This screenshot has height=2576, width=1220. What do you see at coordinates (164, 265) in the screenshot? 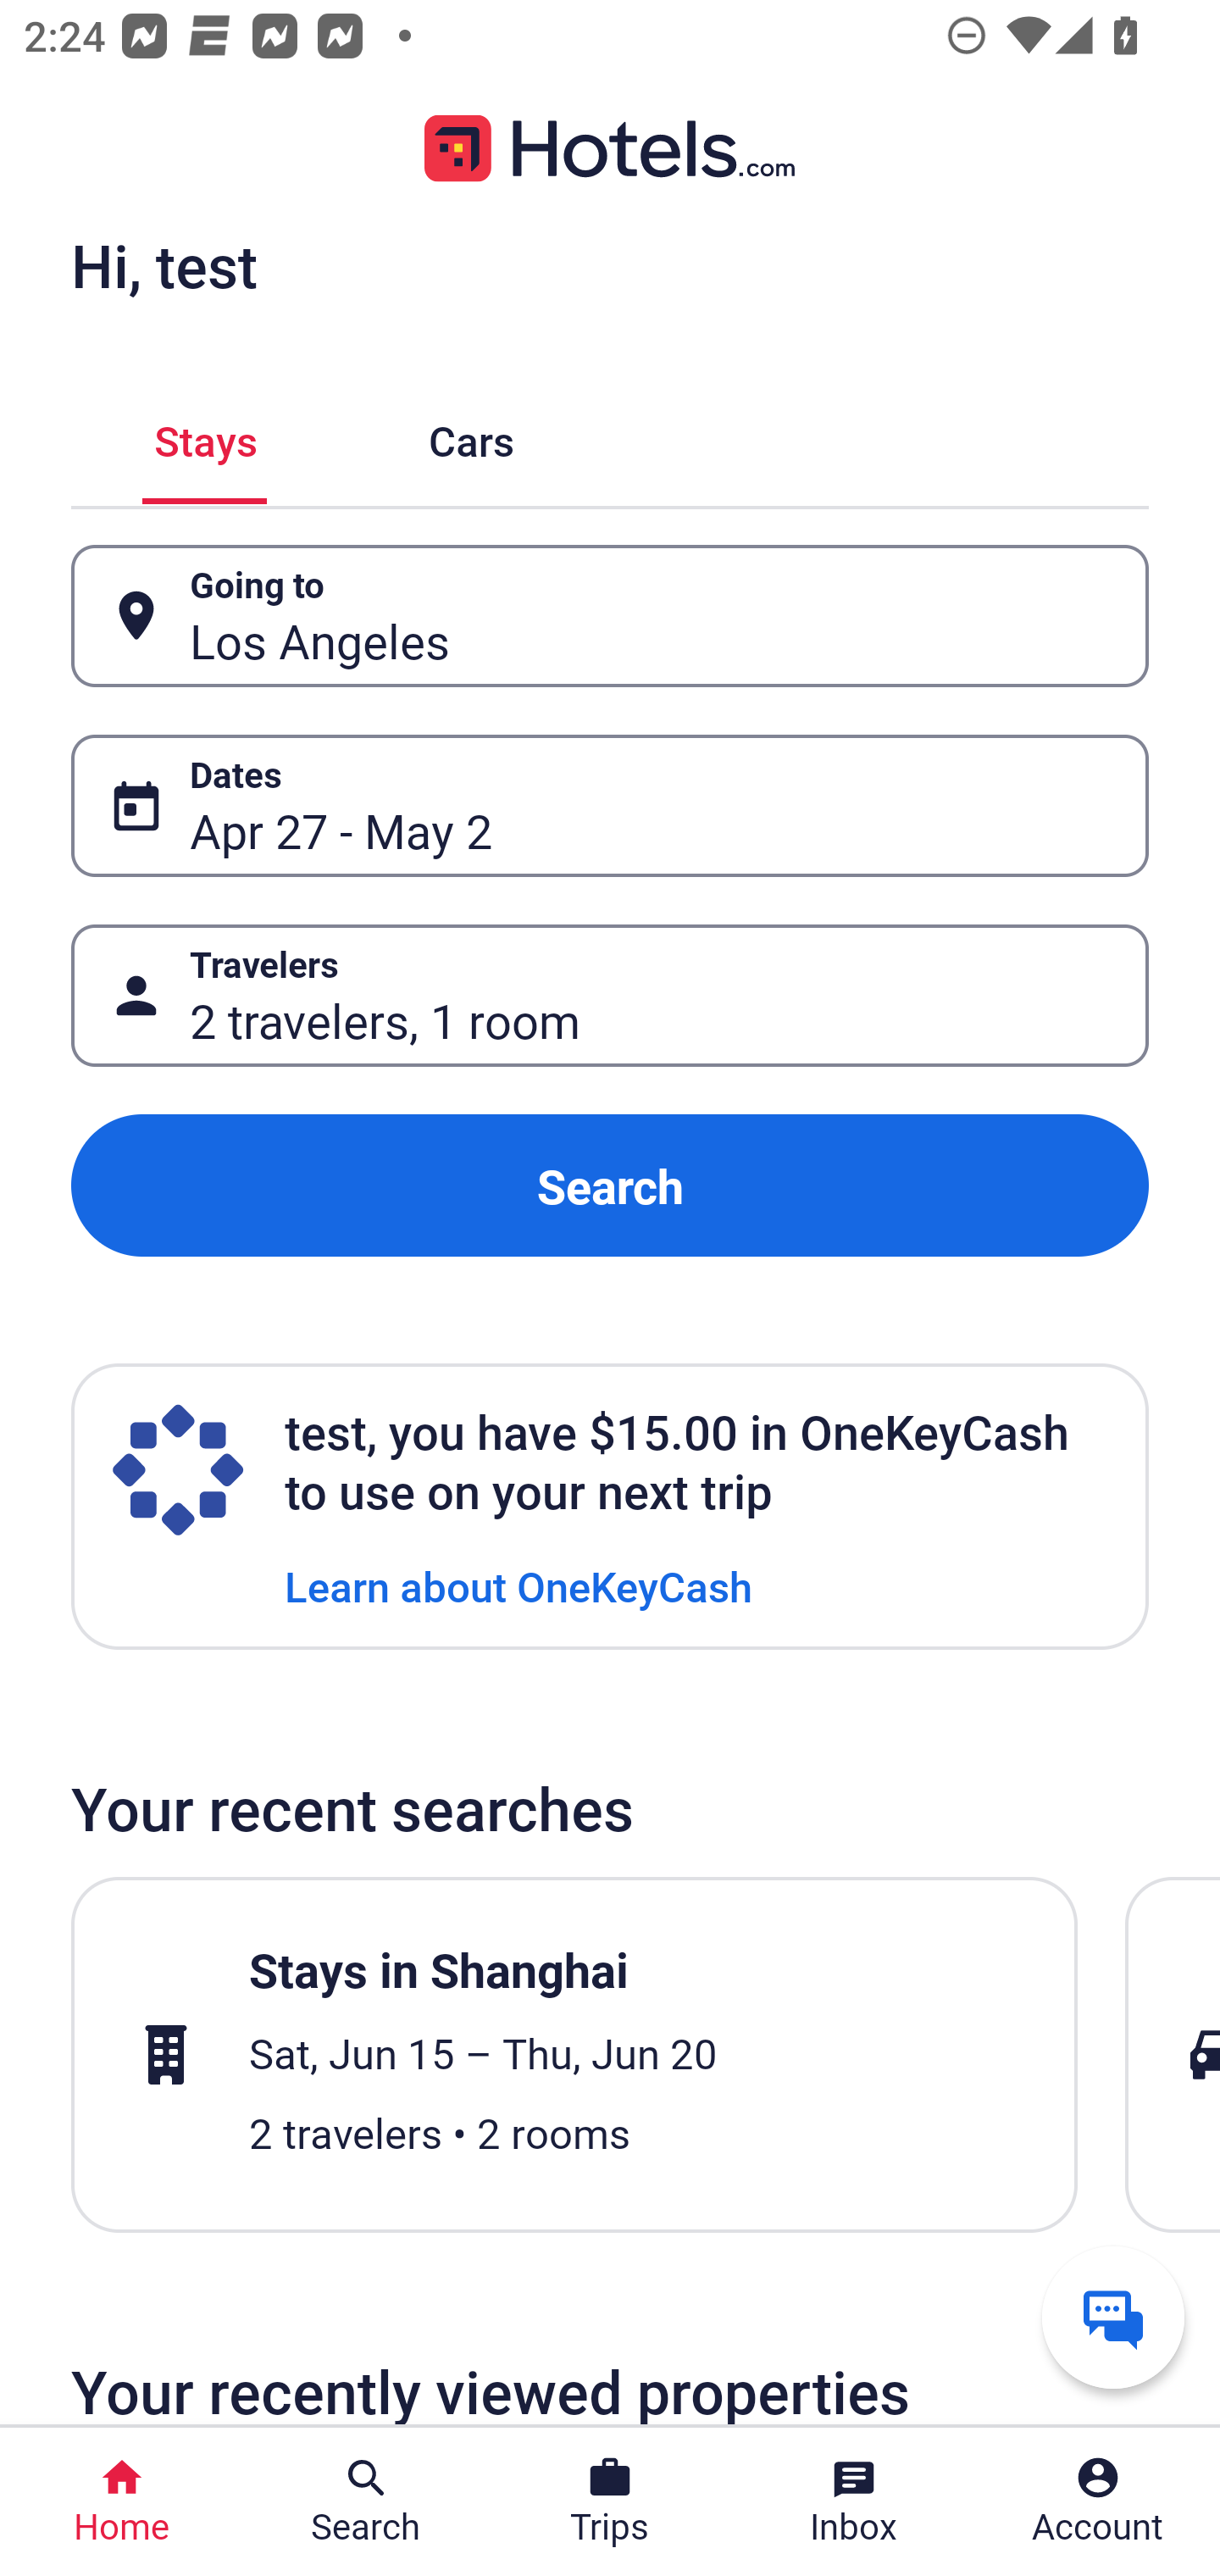
I see `Hi, test` at bounding box center [164, 265].